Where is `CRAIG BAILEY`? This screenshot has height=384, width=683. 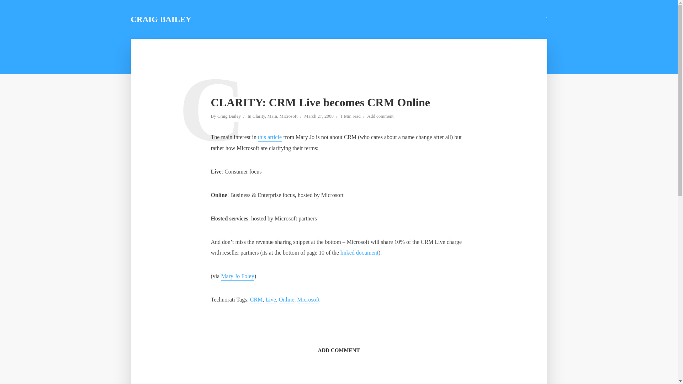
CRAIG BAILEY is located at coordinates (162, 19).